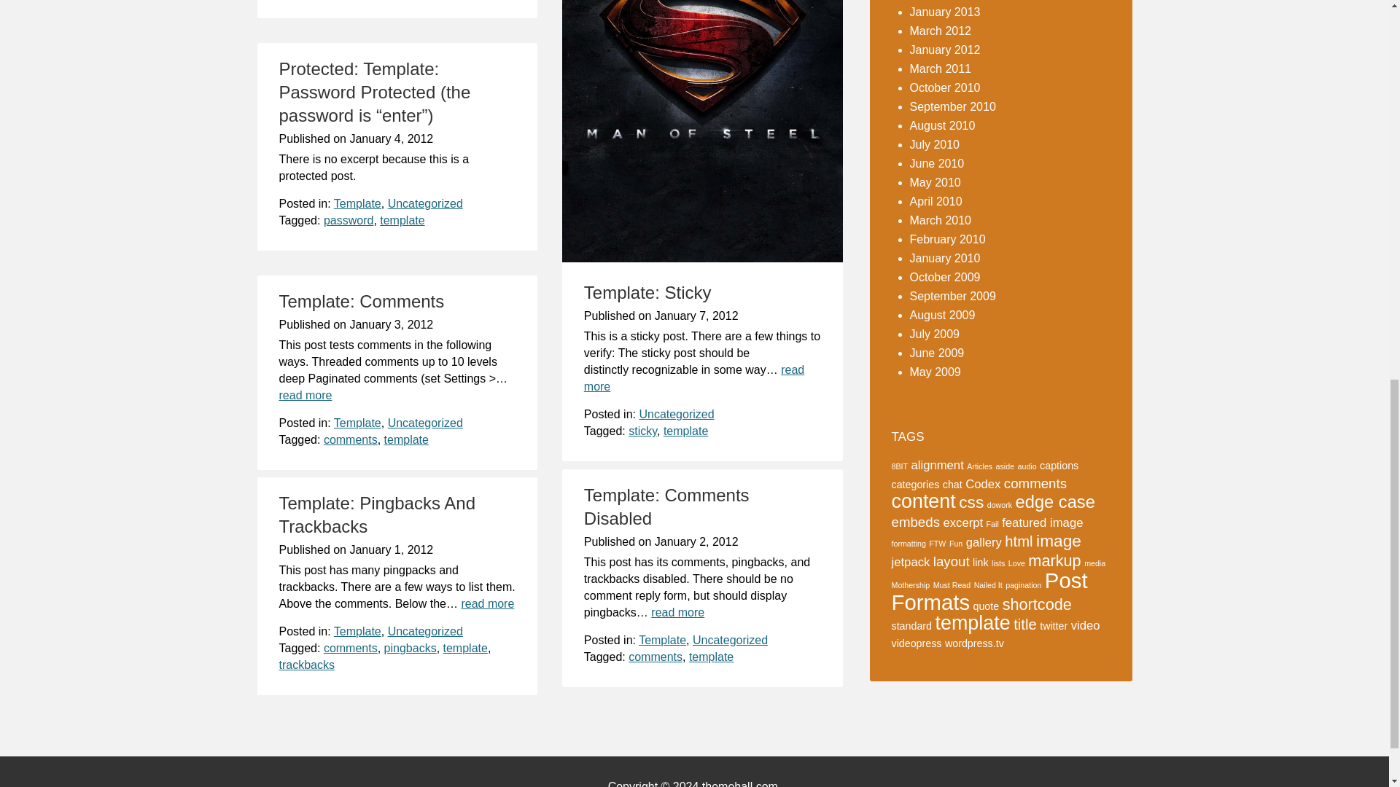 The image size is (1400, 787). What do you see at coordinates (391, 549) in the screenshot?
I see `Sunday, January 1st, 2012, 10:17 am` at bounding box center [391, 549].